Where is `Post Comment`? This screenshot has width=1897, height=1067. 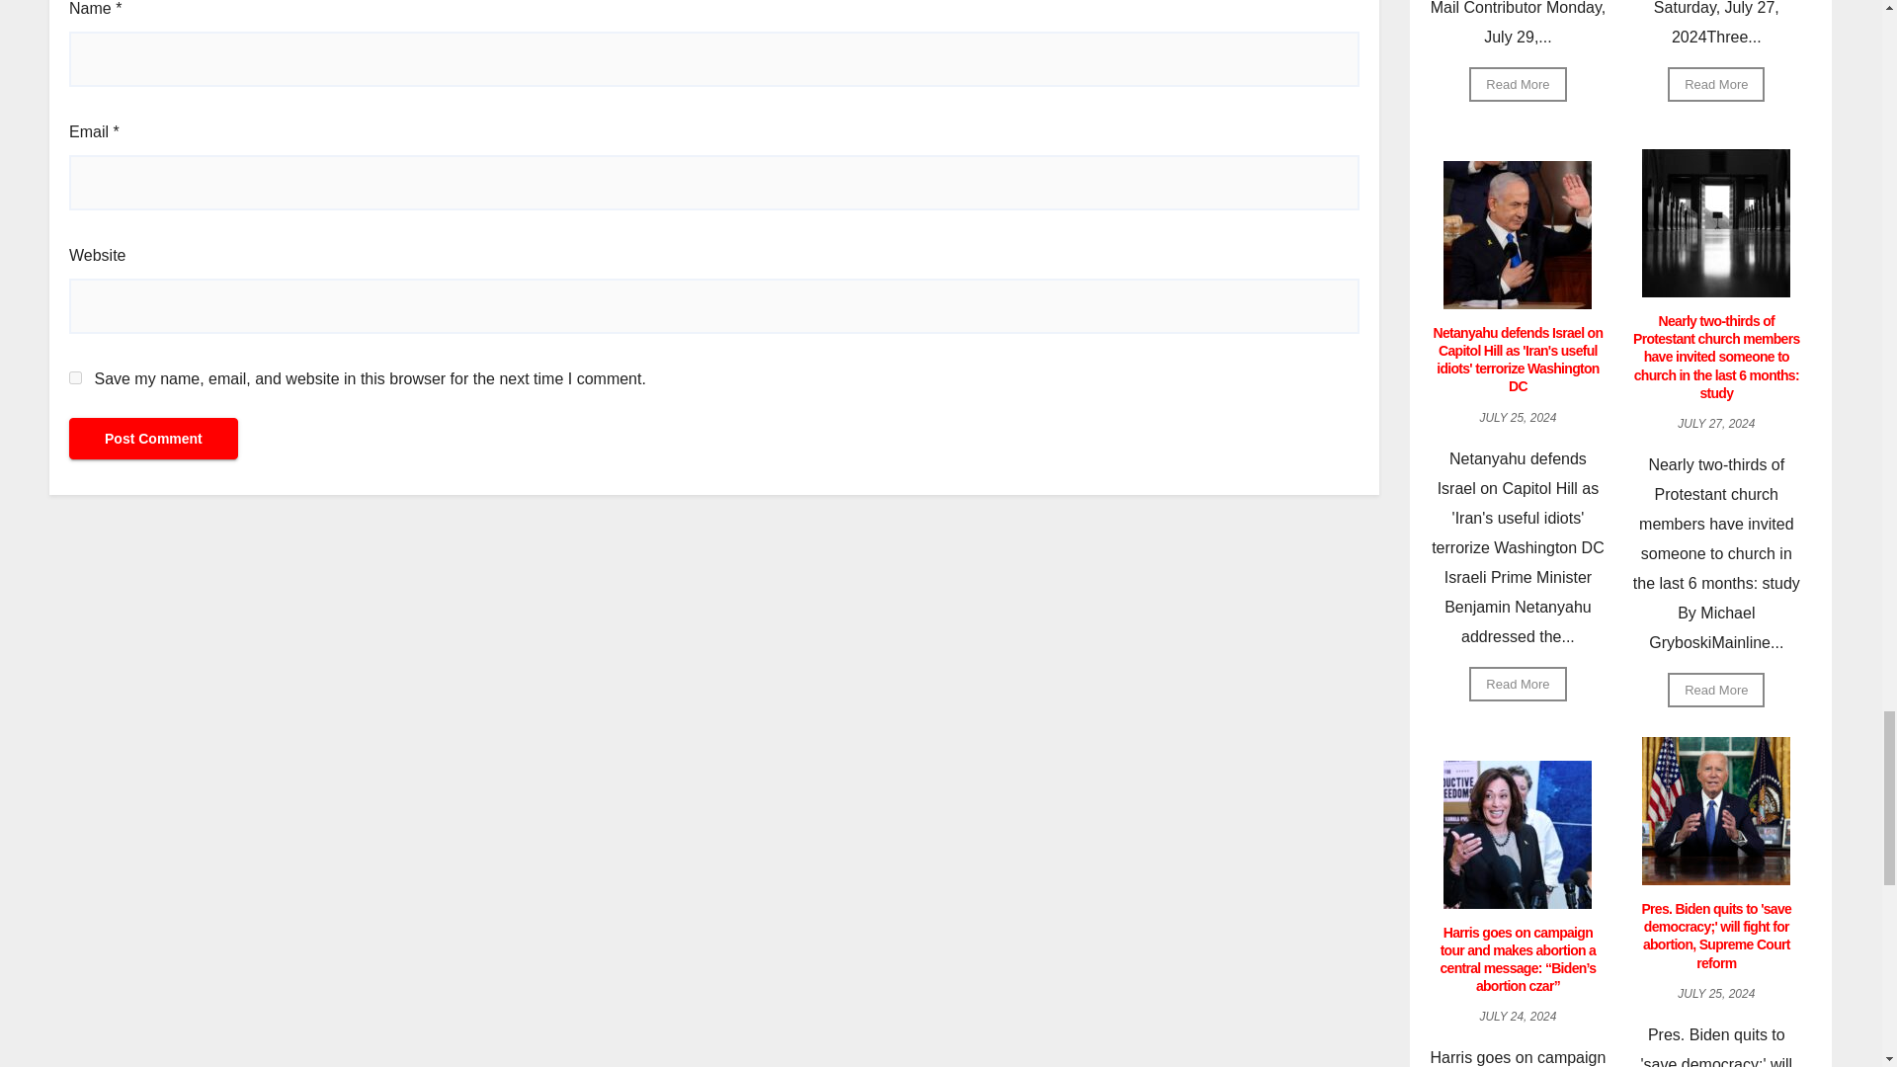 Post Comment is located at coordinates (153, 439).